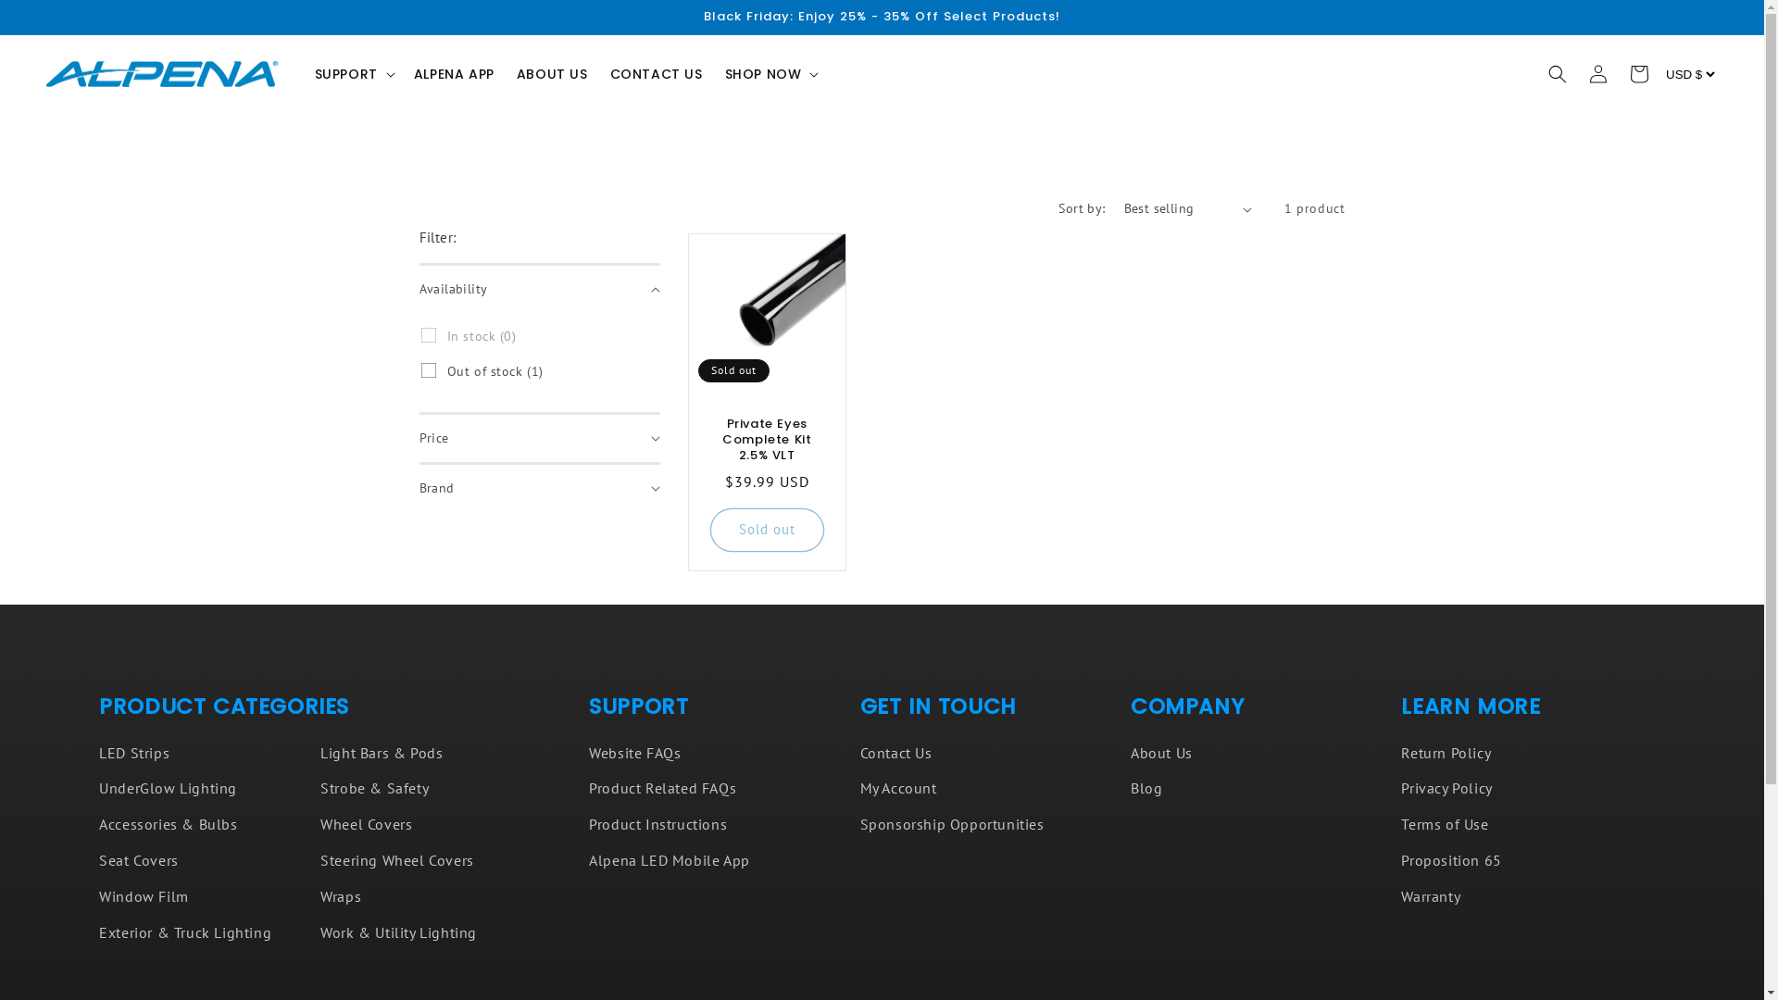 The height and width of the screenshot is (1000, 1778). I want to click on Privacy Policy, so click(1446, 789).